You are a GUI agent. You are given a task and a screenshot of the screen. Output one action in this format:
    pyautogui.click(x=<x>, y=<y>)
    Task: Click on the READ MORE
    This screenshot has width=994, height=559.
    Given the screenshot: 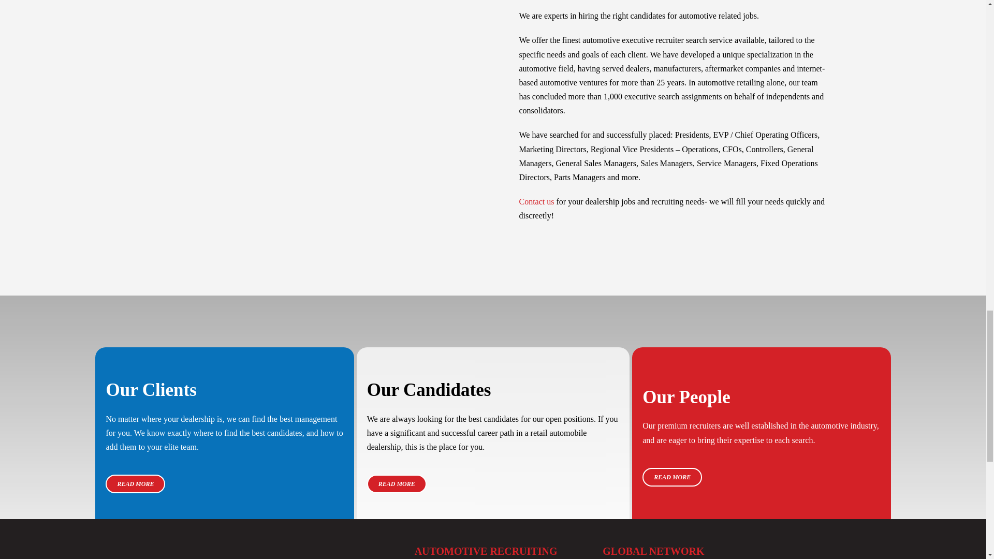 What is the action you would take?
    pyautogui.click(x=397, y=483)
    